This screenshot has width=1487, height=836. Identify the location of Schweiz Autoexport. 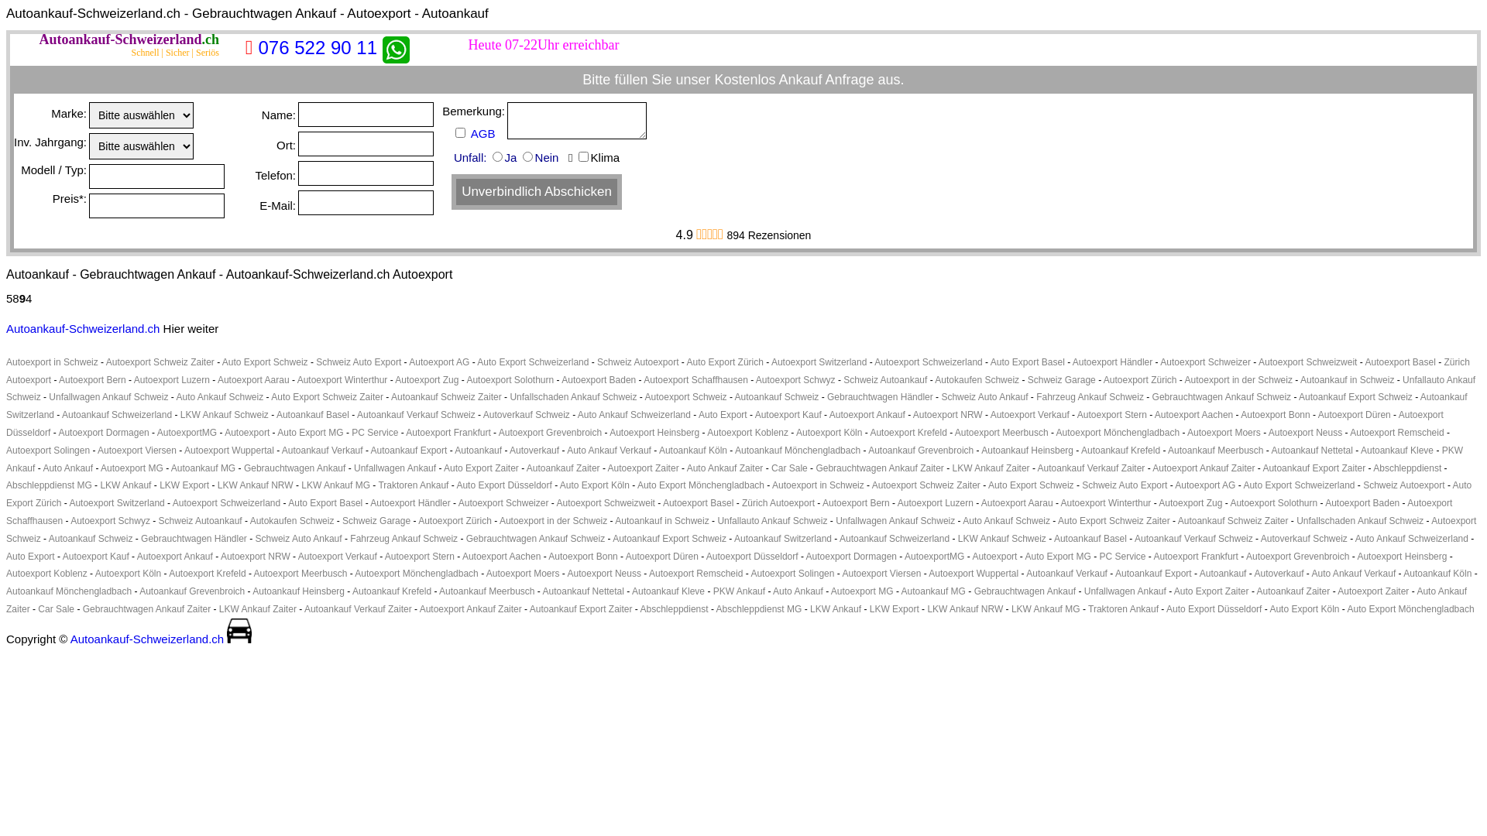
(1403, 485).